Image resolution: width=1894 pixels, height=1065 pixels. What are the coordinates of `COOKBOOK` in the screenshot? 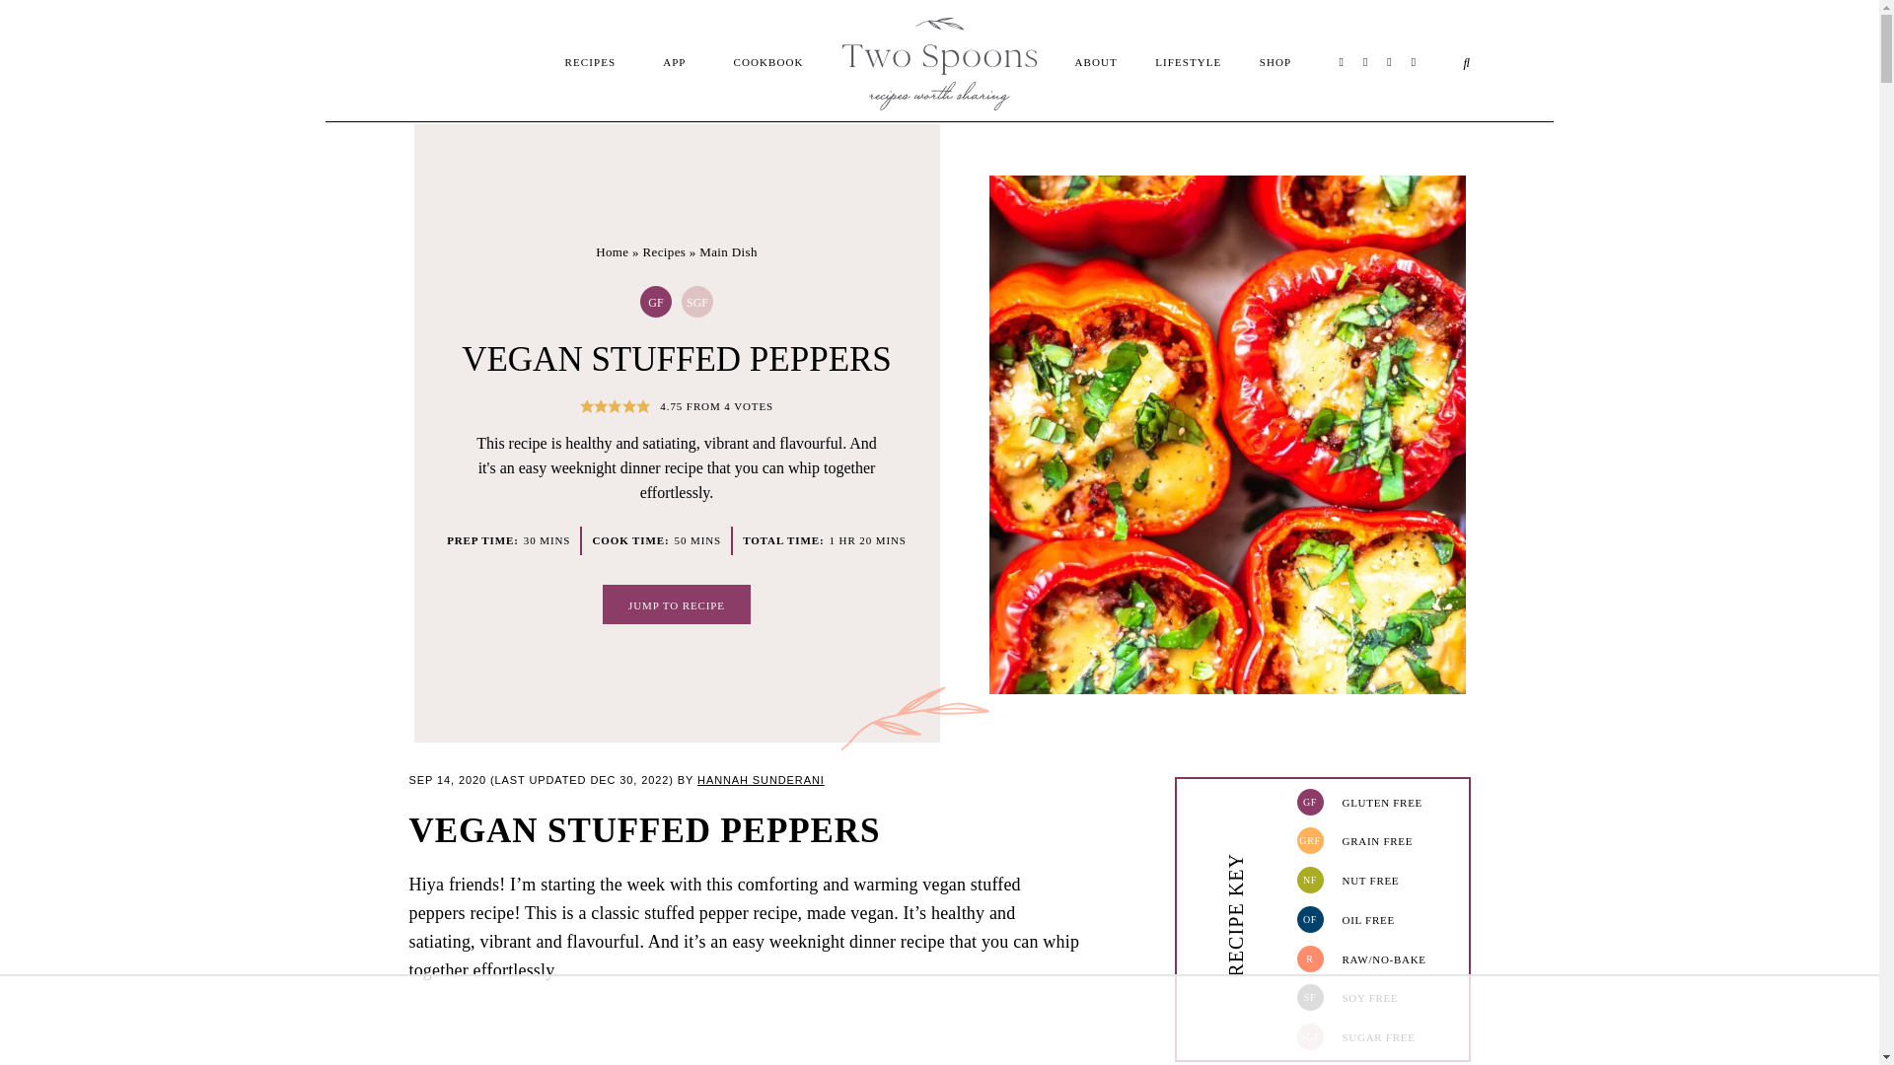 It's located at (768, 62).